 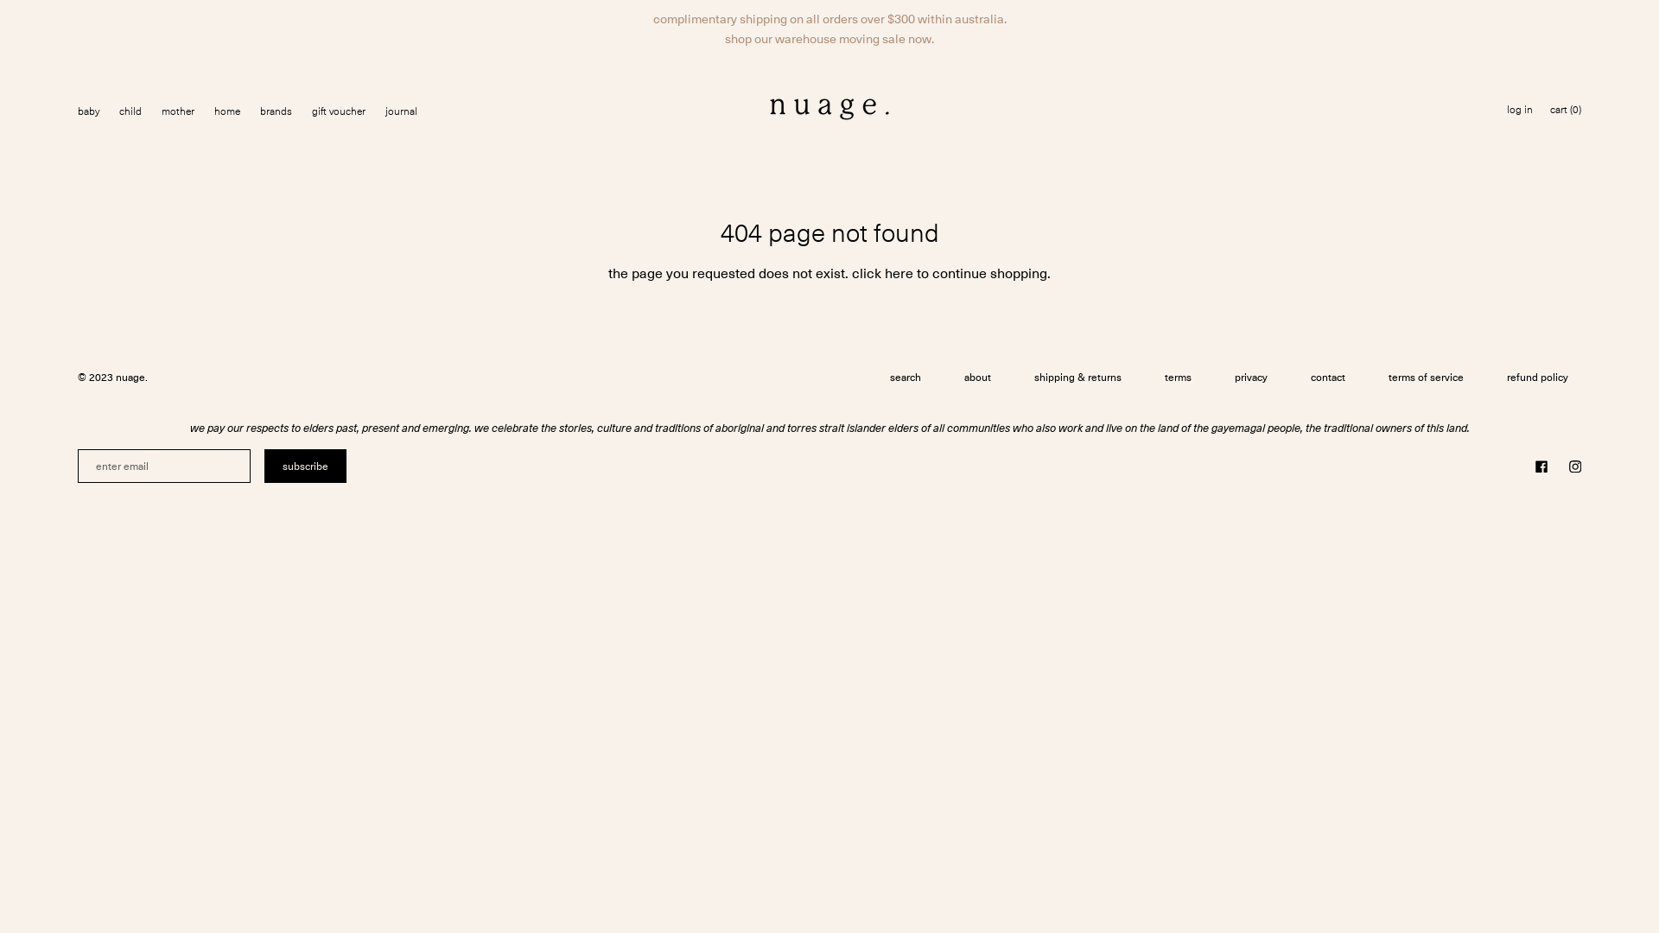 I want to click on cart (0), so click(x=1566, y=111).